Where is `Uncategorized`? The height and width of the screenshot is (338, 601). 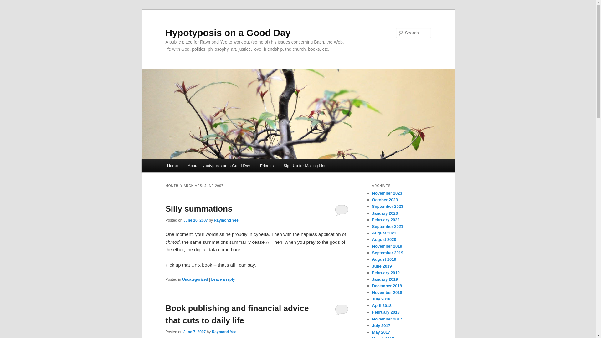
Uncategorized is located at coordinates (195, 279).